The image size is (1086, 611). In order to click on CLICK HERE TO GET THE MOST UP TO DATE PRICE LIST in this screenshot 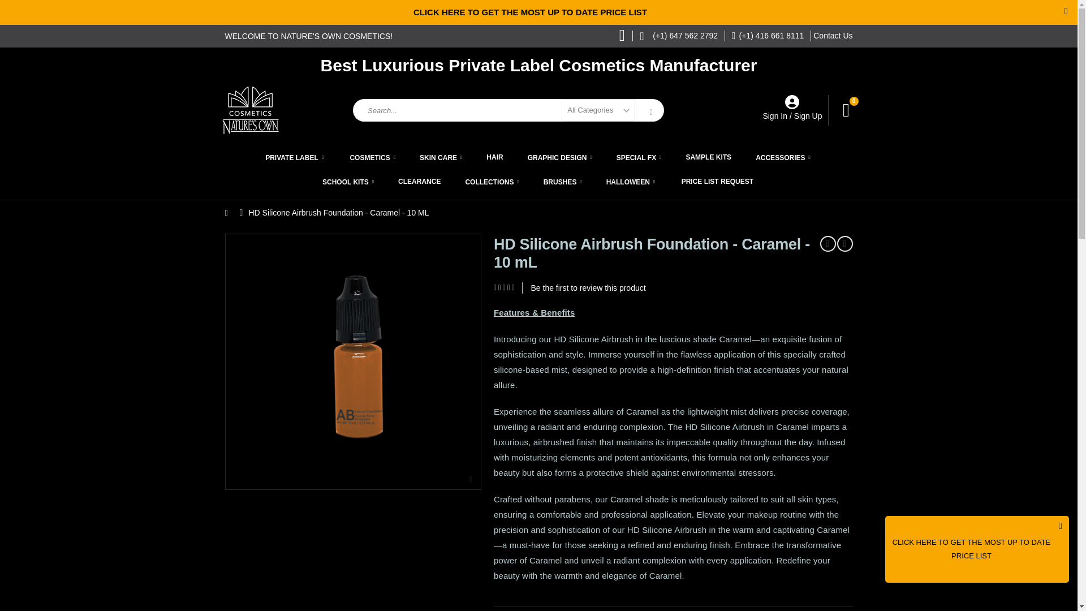, I will do `click(972, 549)`.